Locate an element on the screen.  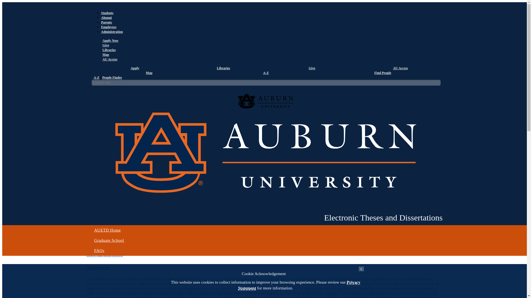
Apply is located at coordinates (134, 68).